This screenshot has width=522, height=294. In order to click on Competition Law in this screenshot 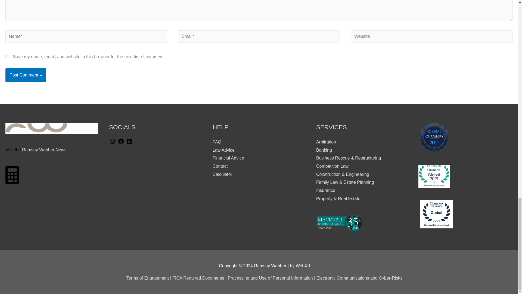, I will do `click(332, 166)`.